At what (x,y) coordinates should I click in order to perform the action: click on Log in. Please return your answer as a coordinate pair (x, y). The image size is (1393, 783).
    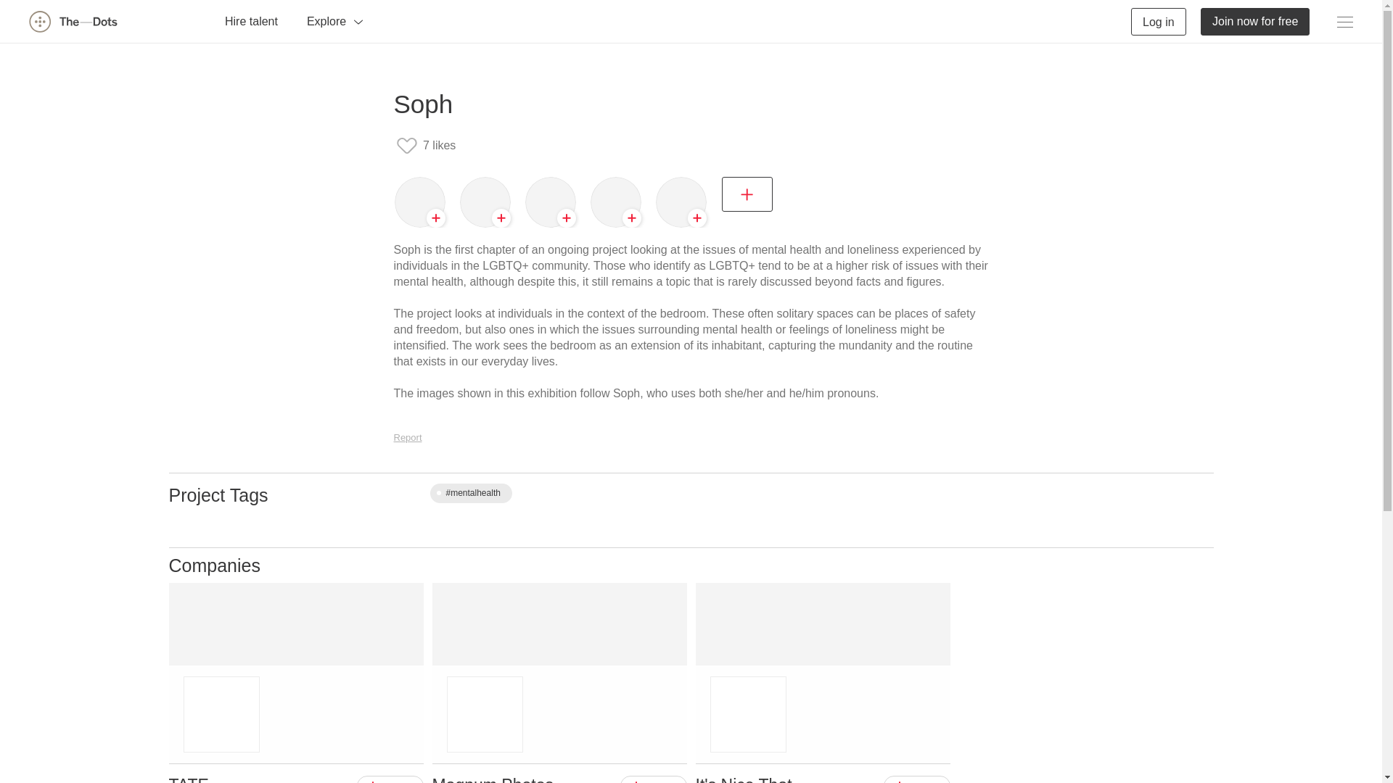
    Looking at the image, I should click on (1159, 20).